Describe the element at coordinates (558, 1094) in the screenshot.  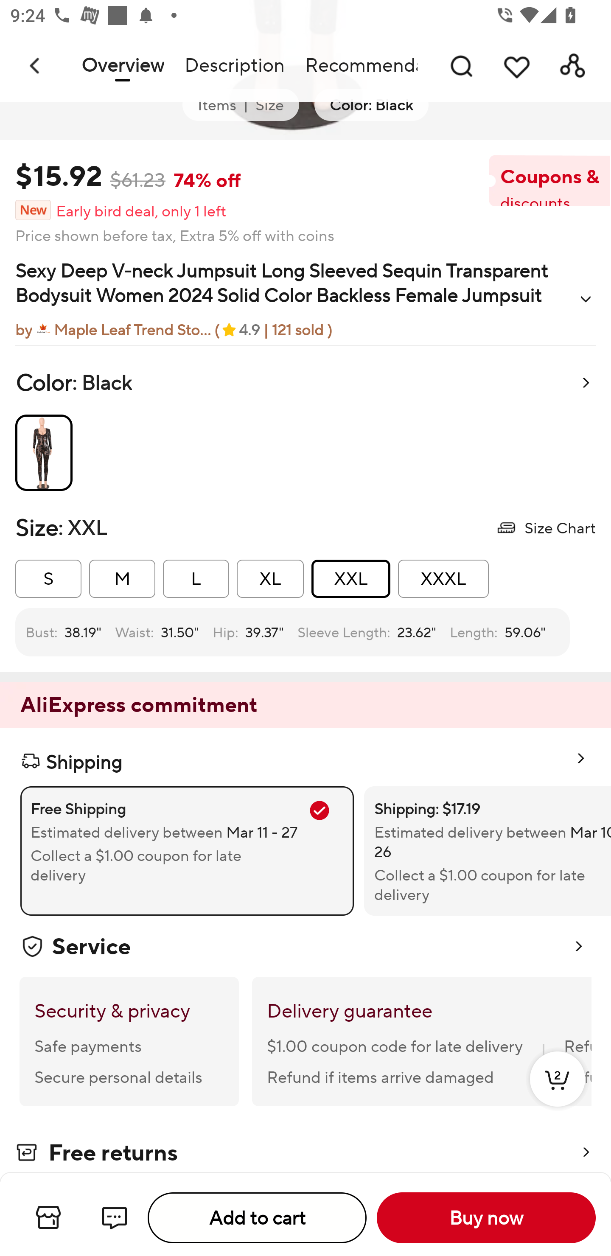
I see `2` at that location.